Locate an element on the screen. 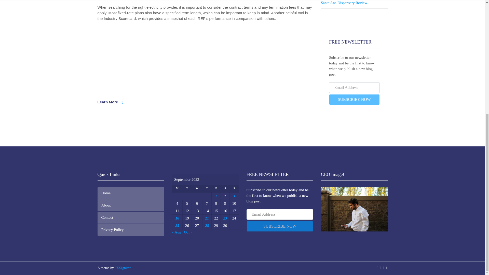  Monday is located at coordinates (177, 188).